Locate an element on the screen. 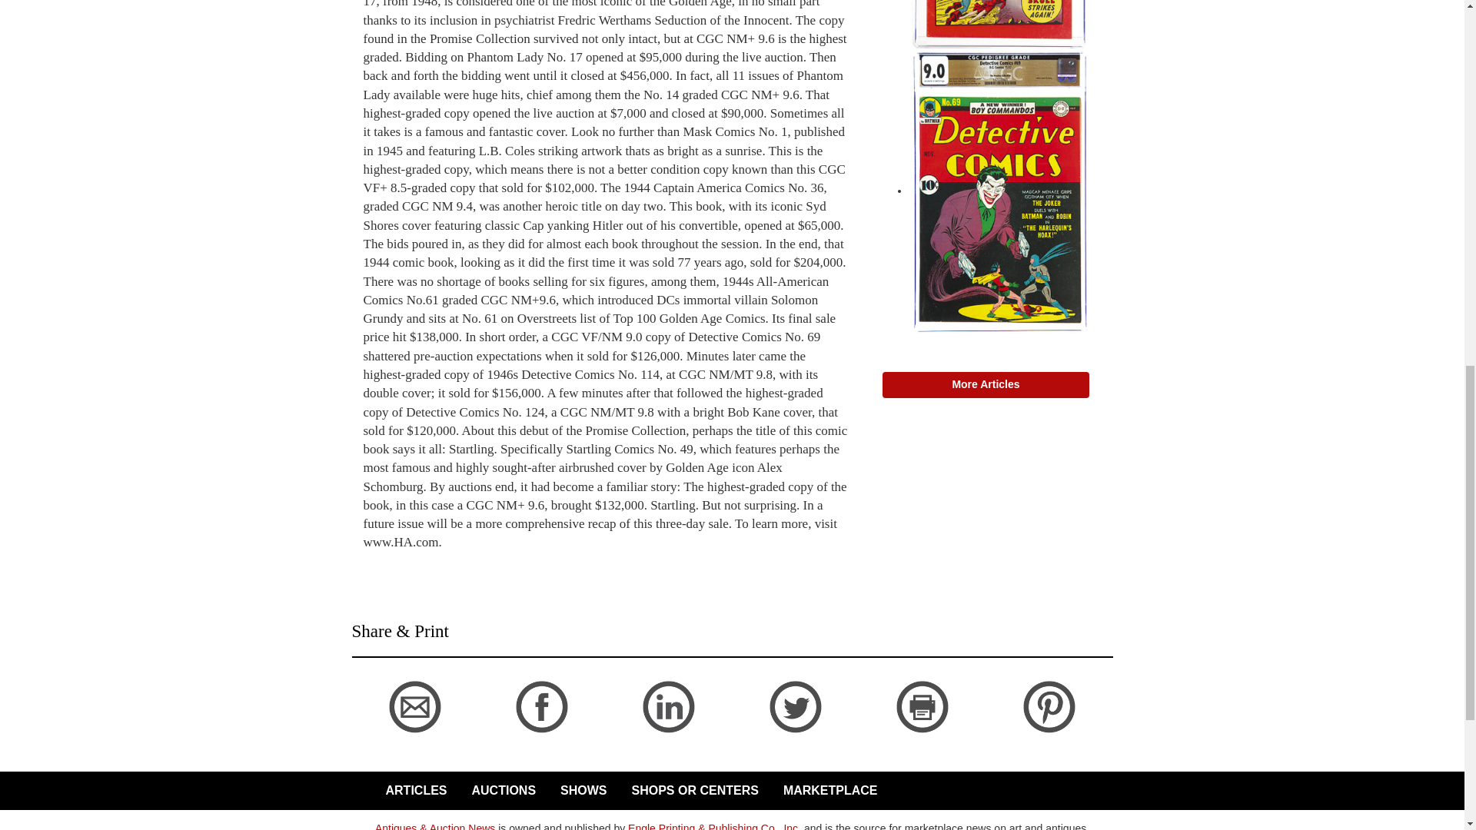 The width and height of the screenshot is (1476, 830). AUCTIONS is located at coordinates (500, 791).